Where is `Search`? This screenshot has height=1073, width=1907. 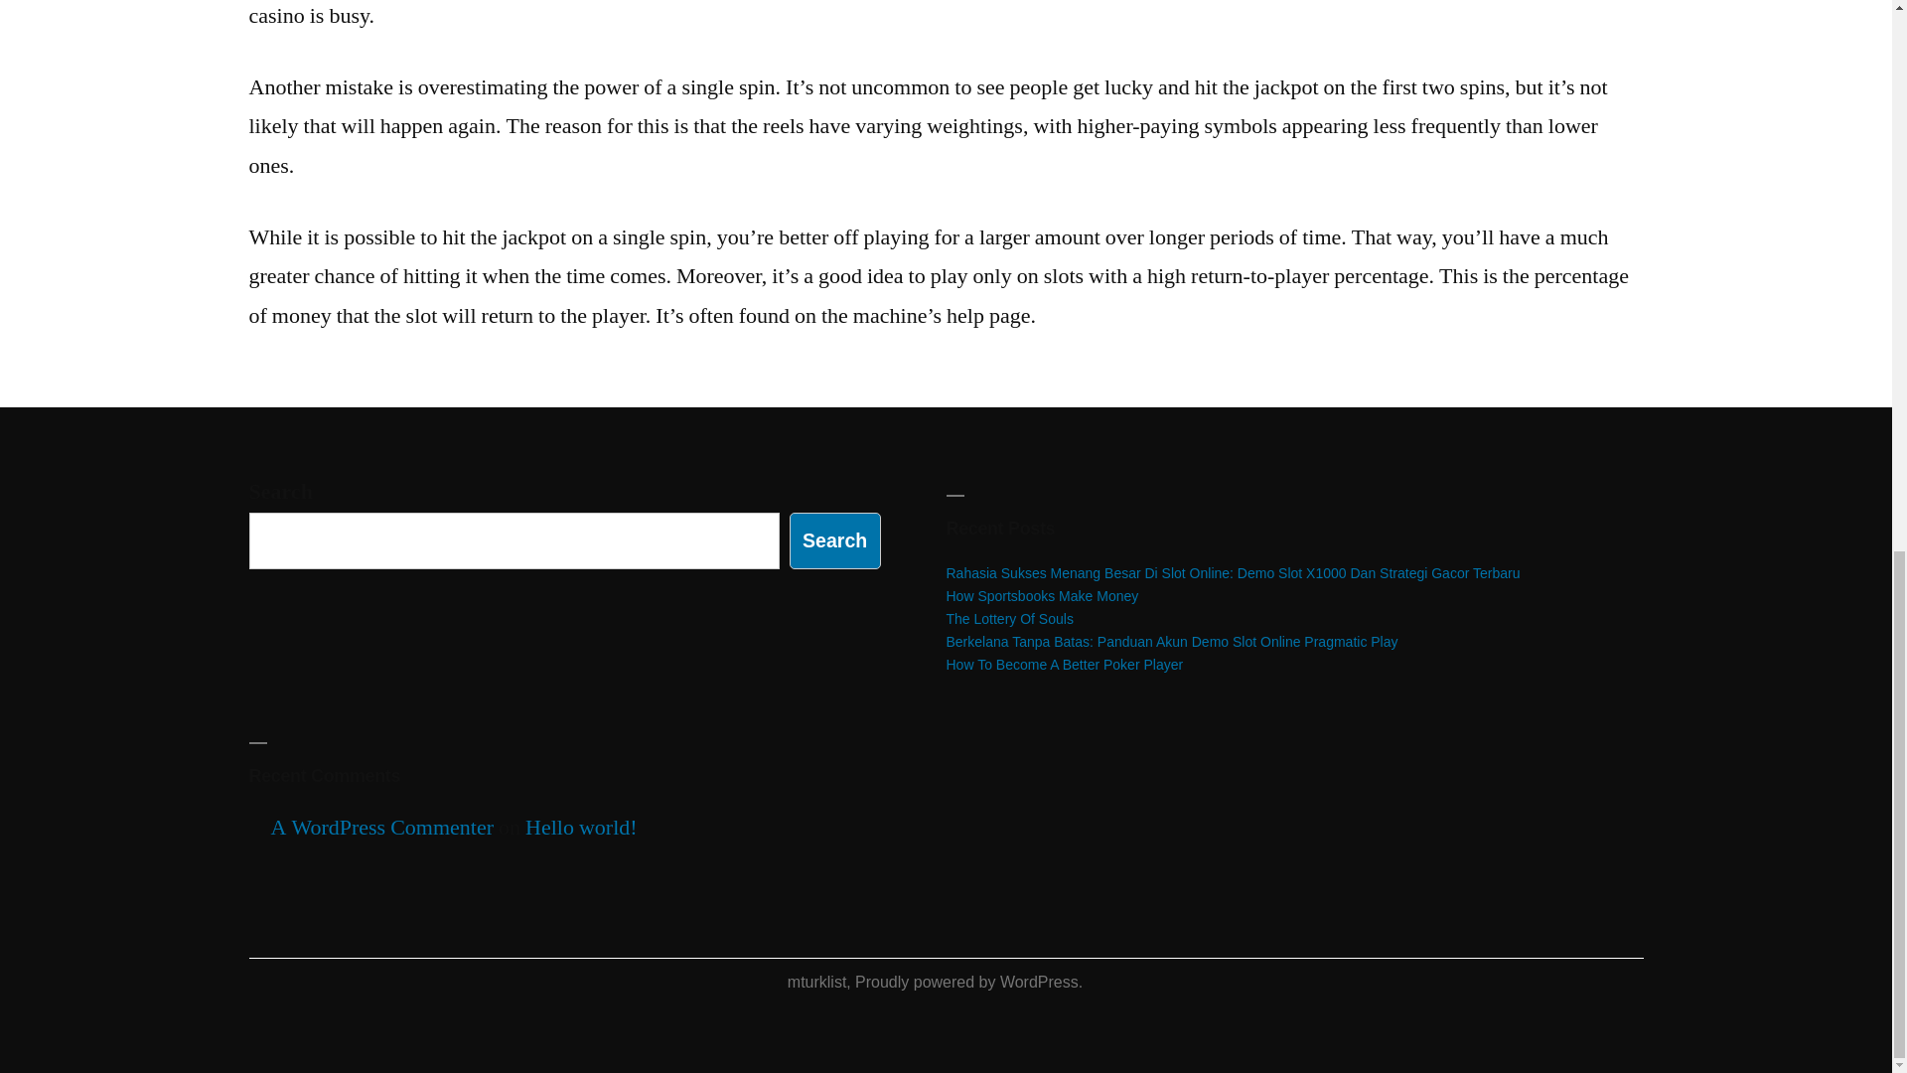
Search is located at coordinates (834, 540).